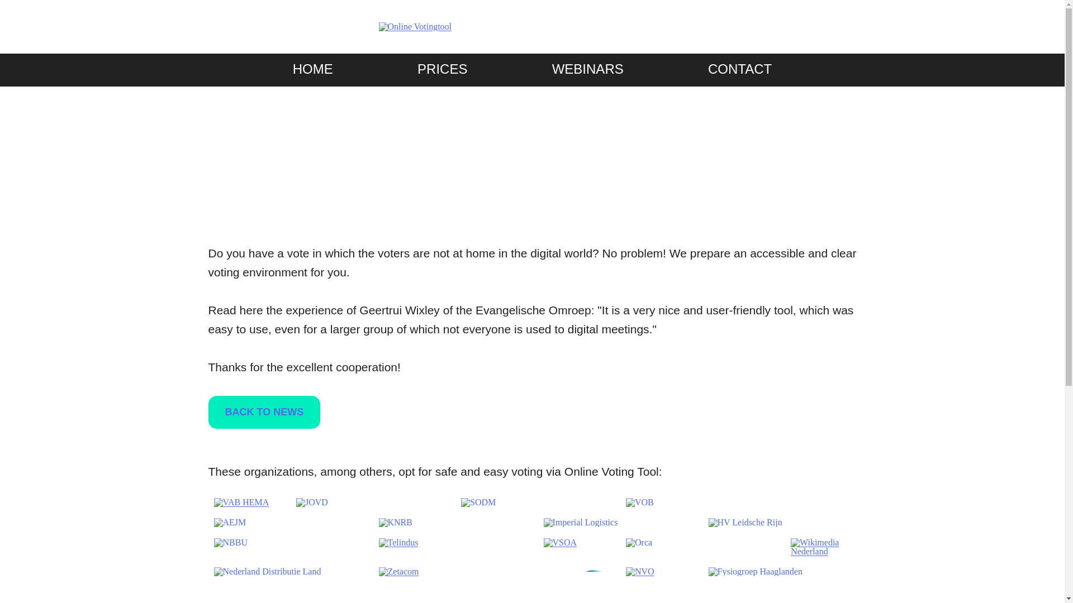  What do you see at coordinates (441, 69) in the screenshot?
I see `PRICES` at bounding box center [441, 69].